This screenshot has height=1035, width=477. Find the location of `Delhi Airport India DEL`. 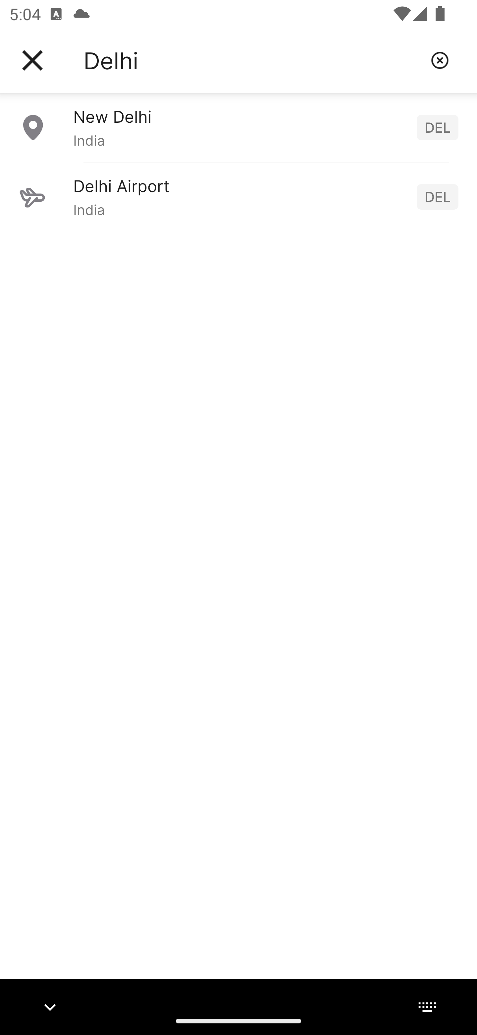

Delhi Airport India DEL is located at coordinates (238, 196).